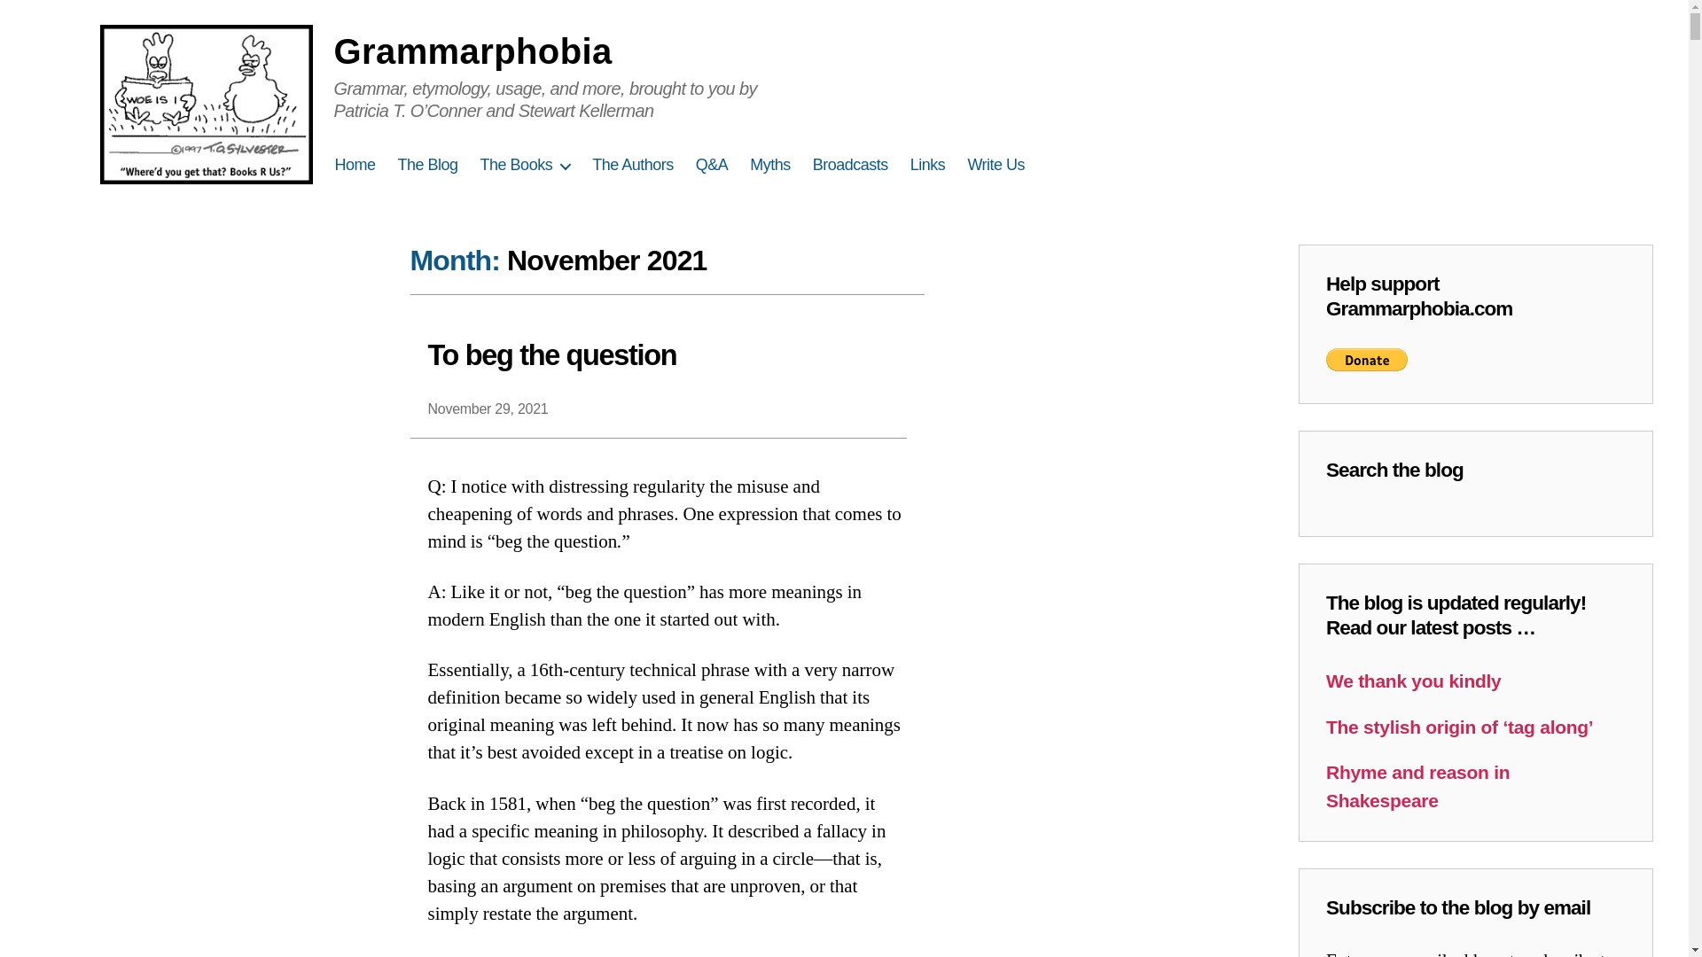  I want to click on The Authors, so click(633, 165).